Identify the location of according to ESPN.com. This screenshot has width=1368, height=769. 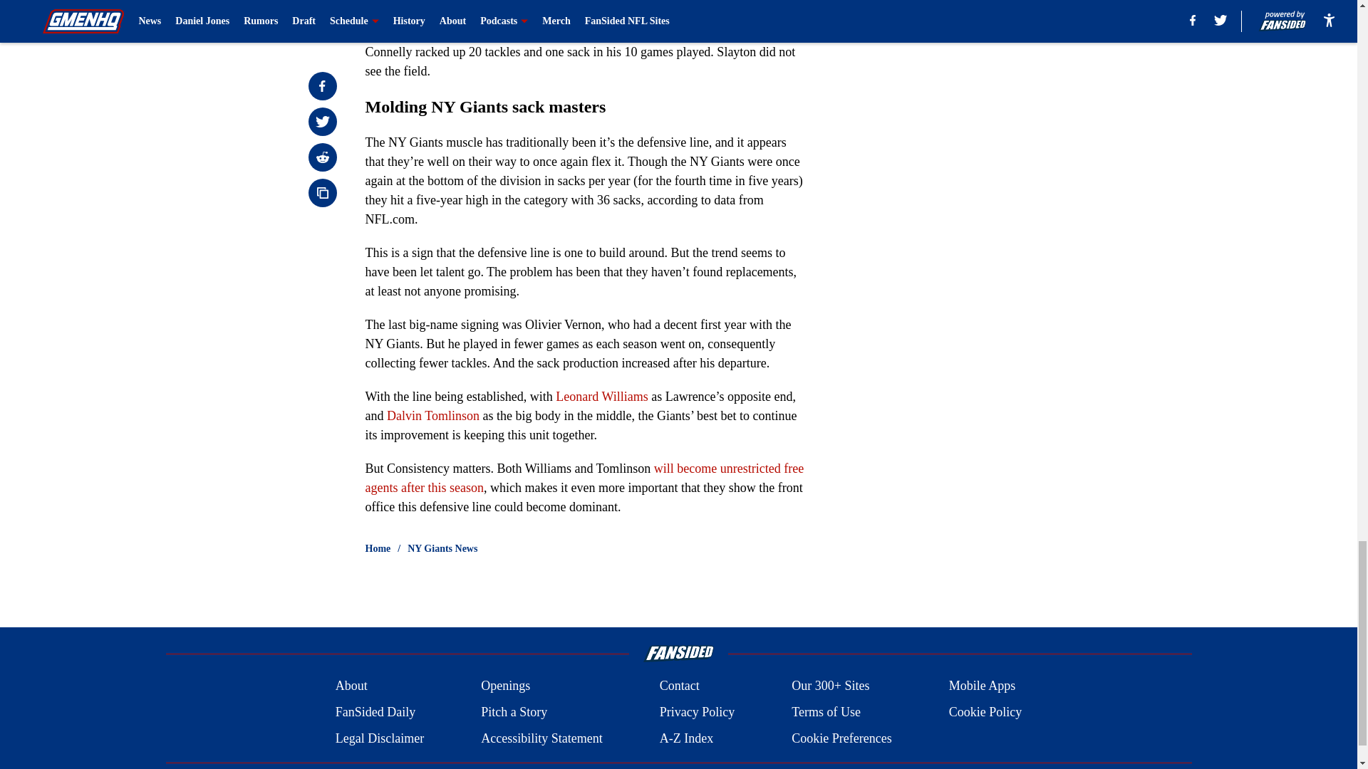
(707, 19).